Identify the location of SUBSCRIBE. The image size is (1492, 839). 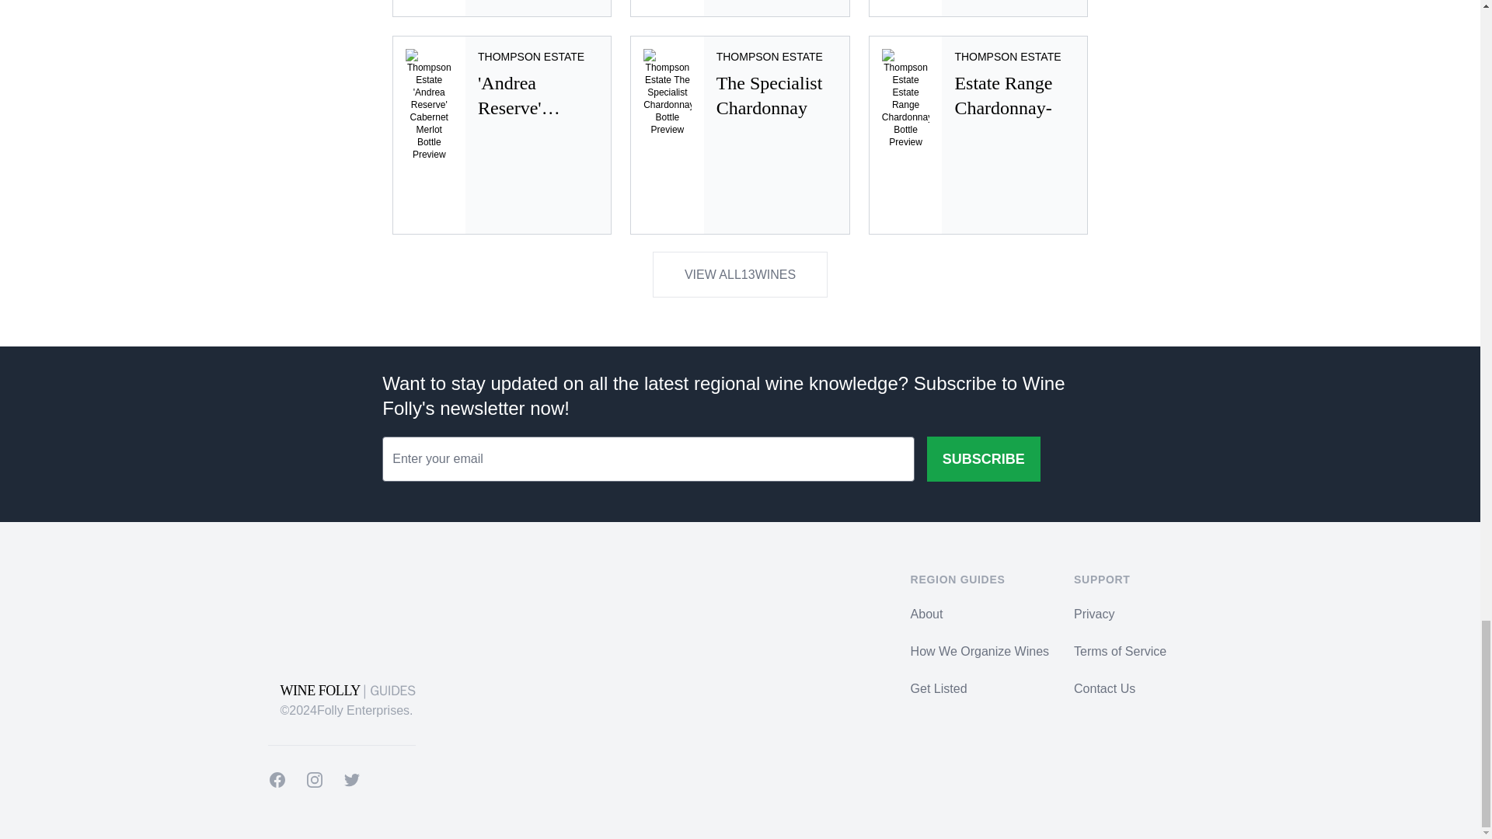
(740, 275).